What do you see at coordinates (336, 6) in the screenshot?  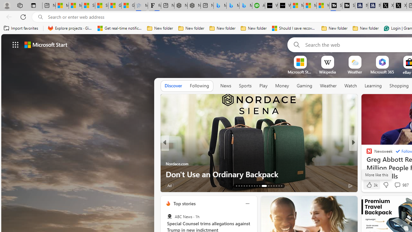 I see `Streaming Coverage | T3` at bounding box center [336, 6].